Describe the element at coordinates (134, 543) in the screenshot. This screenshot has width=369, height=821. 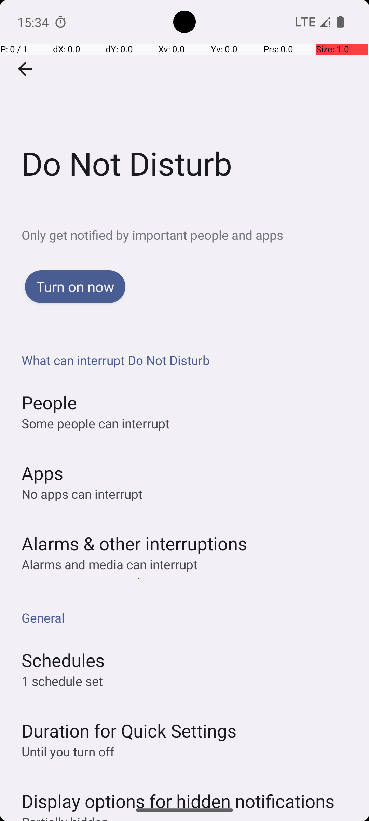
I see `Alarms & other interruptions` at that location.